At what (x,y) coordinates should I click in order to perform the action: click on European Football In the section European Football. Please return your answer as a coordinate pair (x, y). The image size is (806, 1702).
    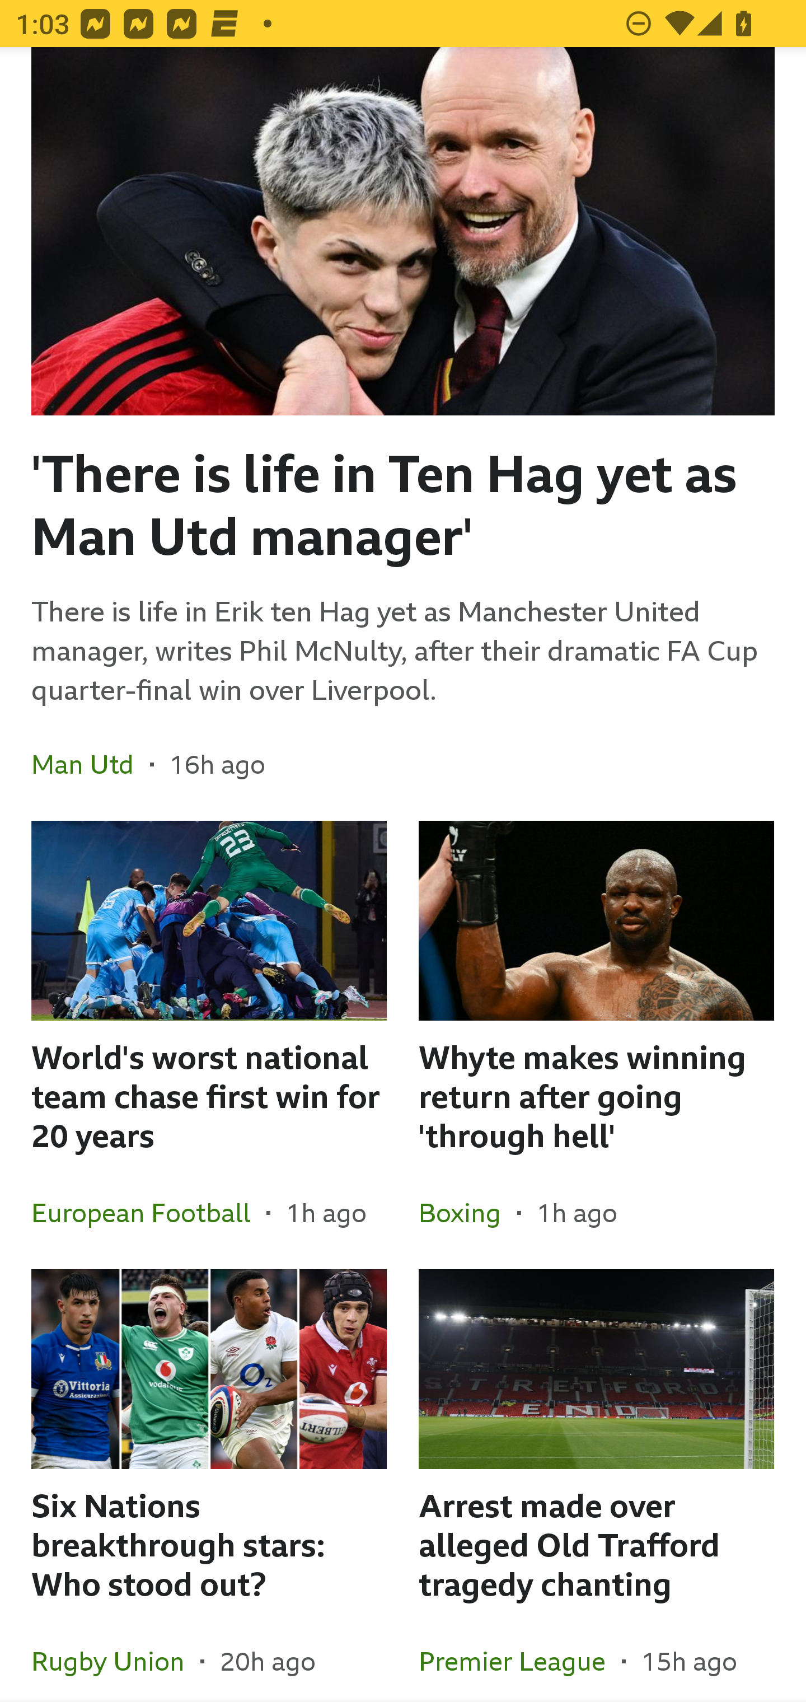
    Looking at the image, I should click on (149, 1213).